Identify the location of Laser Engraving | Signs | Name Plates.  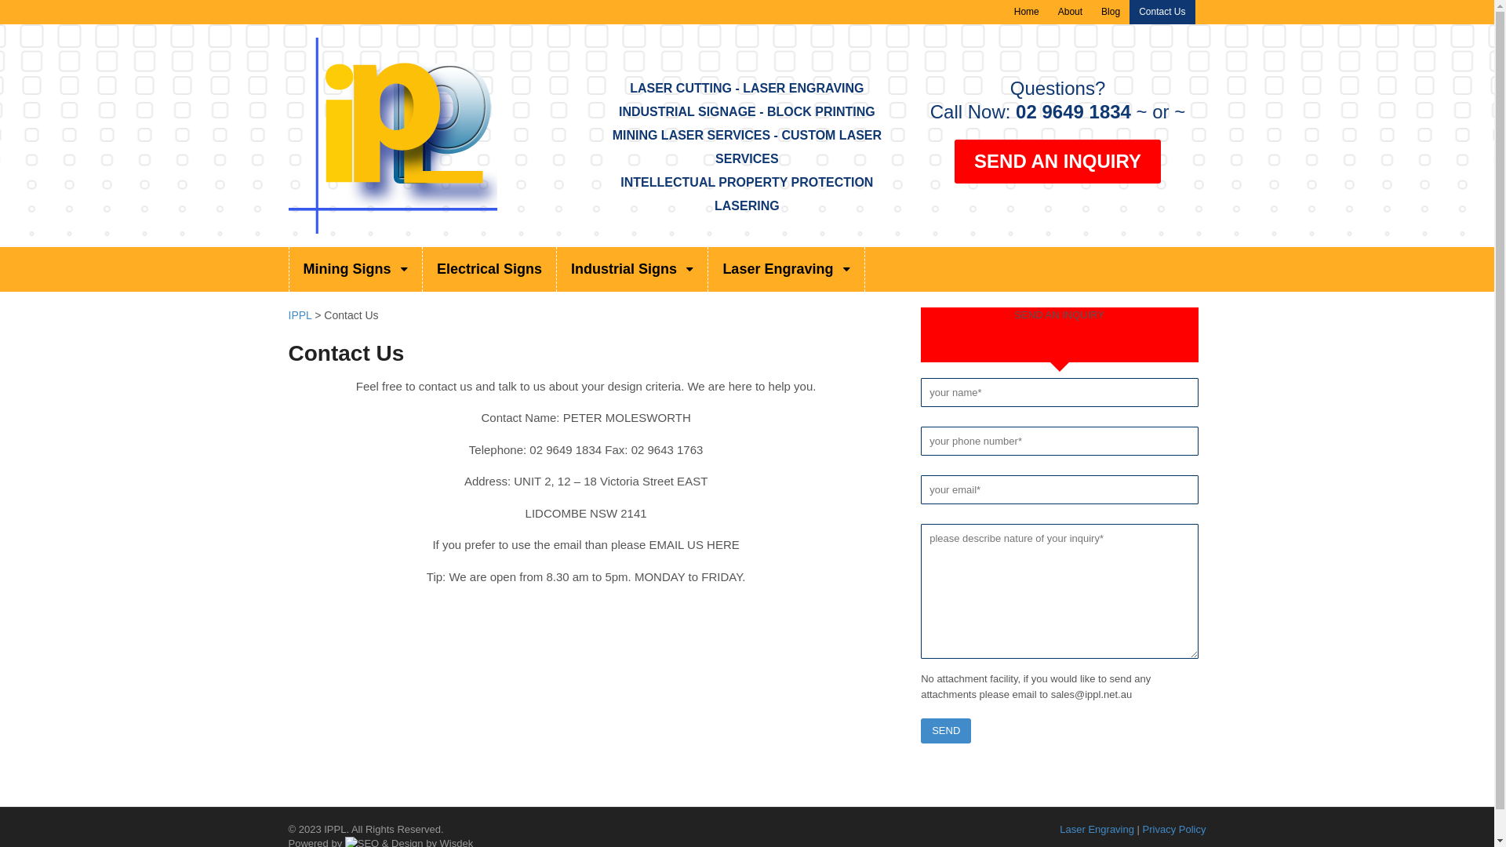
(393, 225).